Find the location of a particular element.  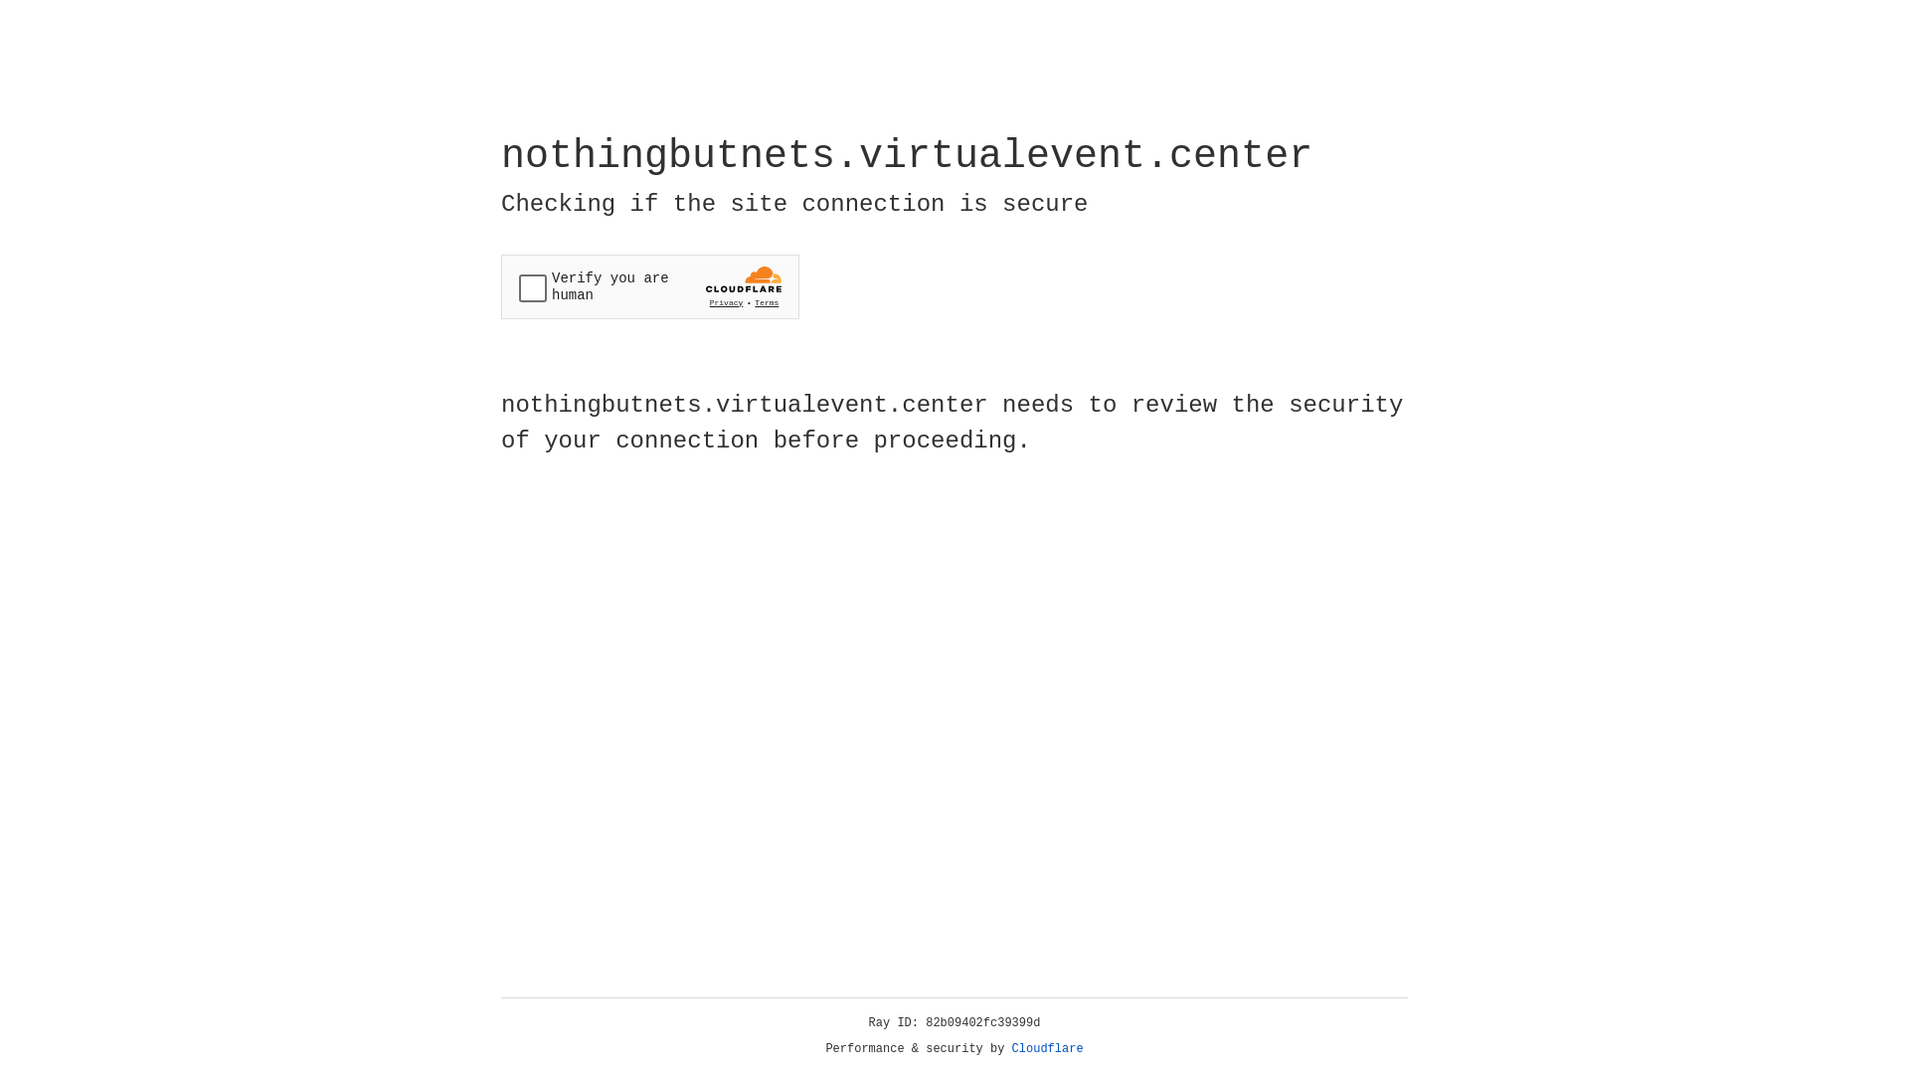

Cloudflare is located at coordinates (1048, 1049).